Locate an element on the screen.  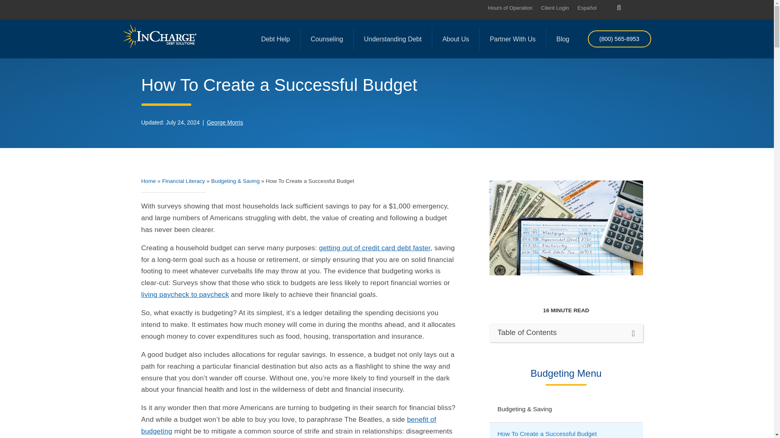
Hours of Operation is located at coordinates (510, 7).